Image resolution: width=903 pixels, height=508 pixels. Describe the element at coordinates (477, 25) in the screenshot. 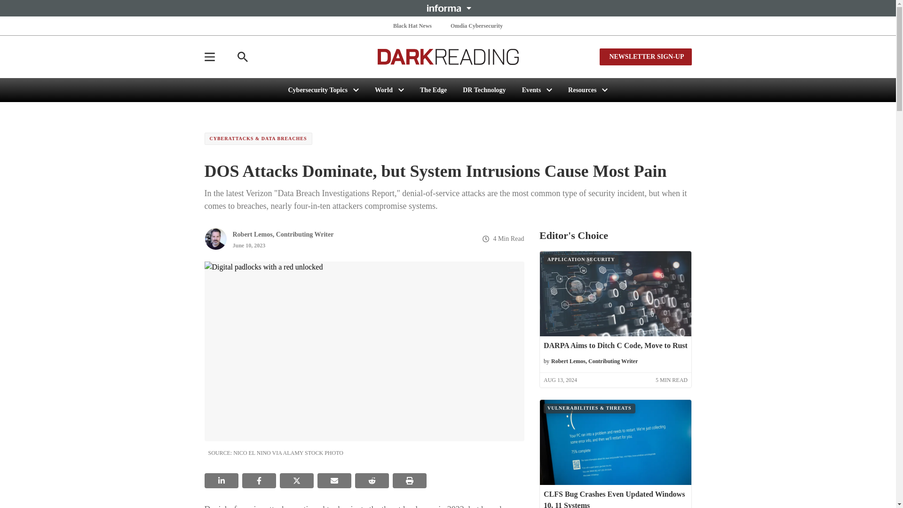

I see `Omdia Cybersecurity` at that location.